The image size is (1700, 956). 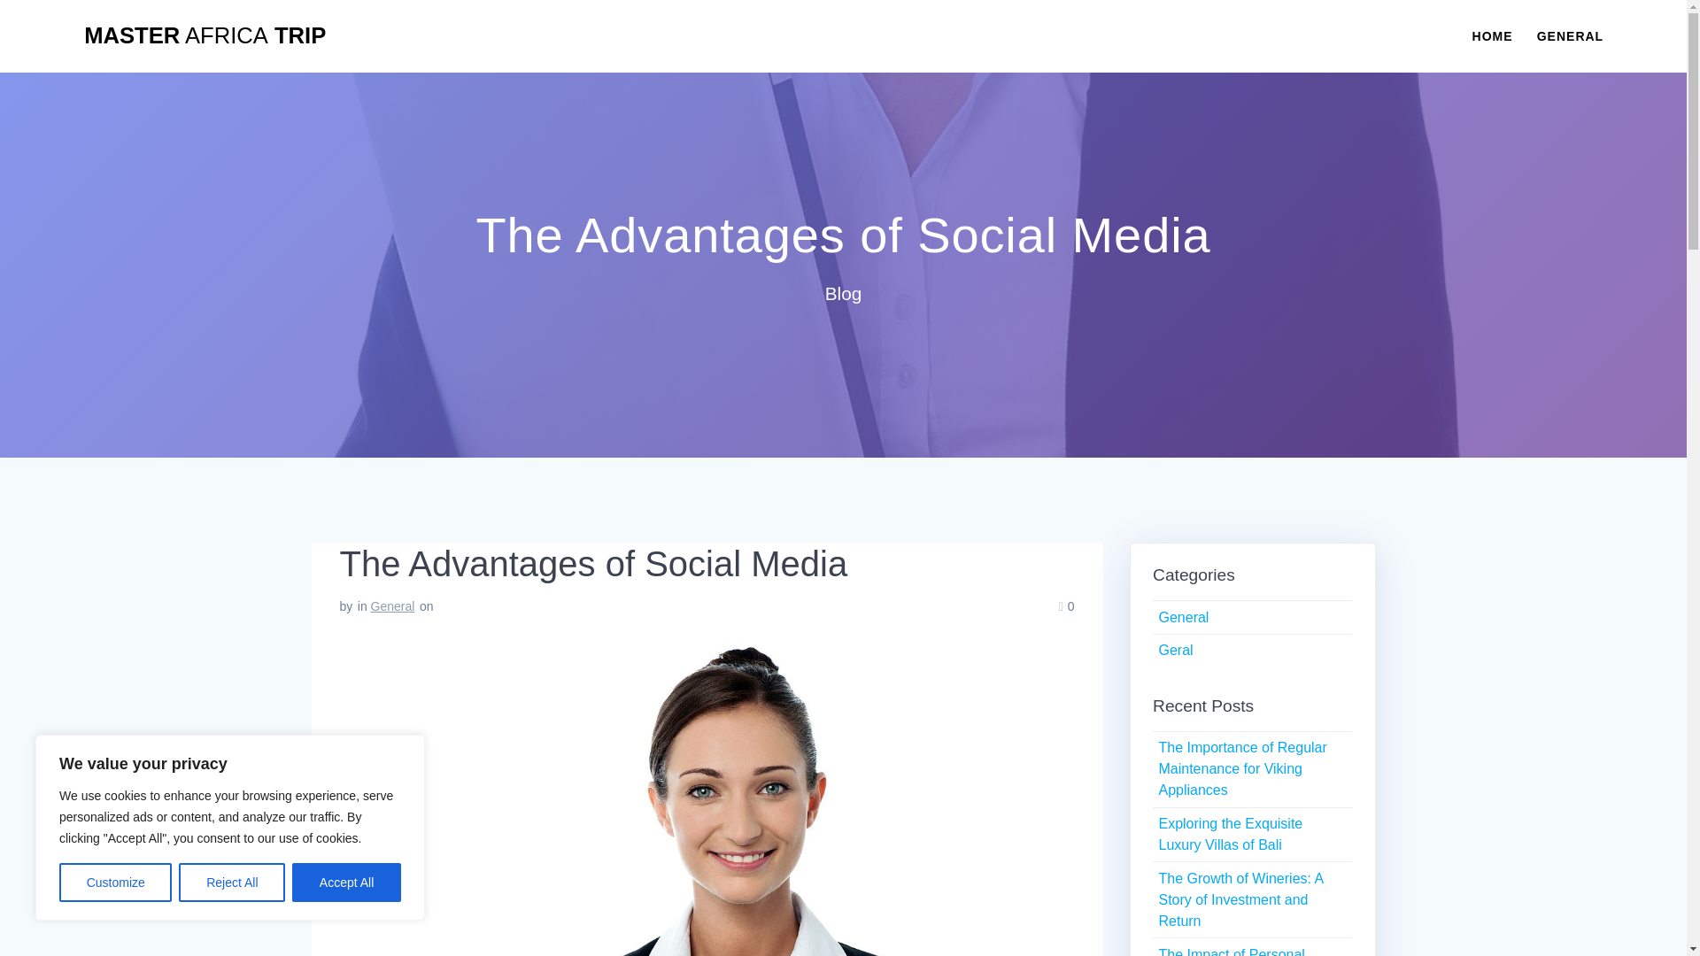 I want to click on MASTER AFRICA TRIP, so click(x=205, y=36).